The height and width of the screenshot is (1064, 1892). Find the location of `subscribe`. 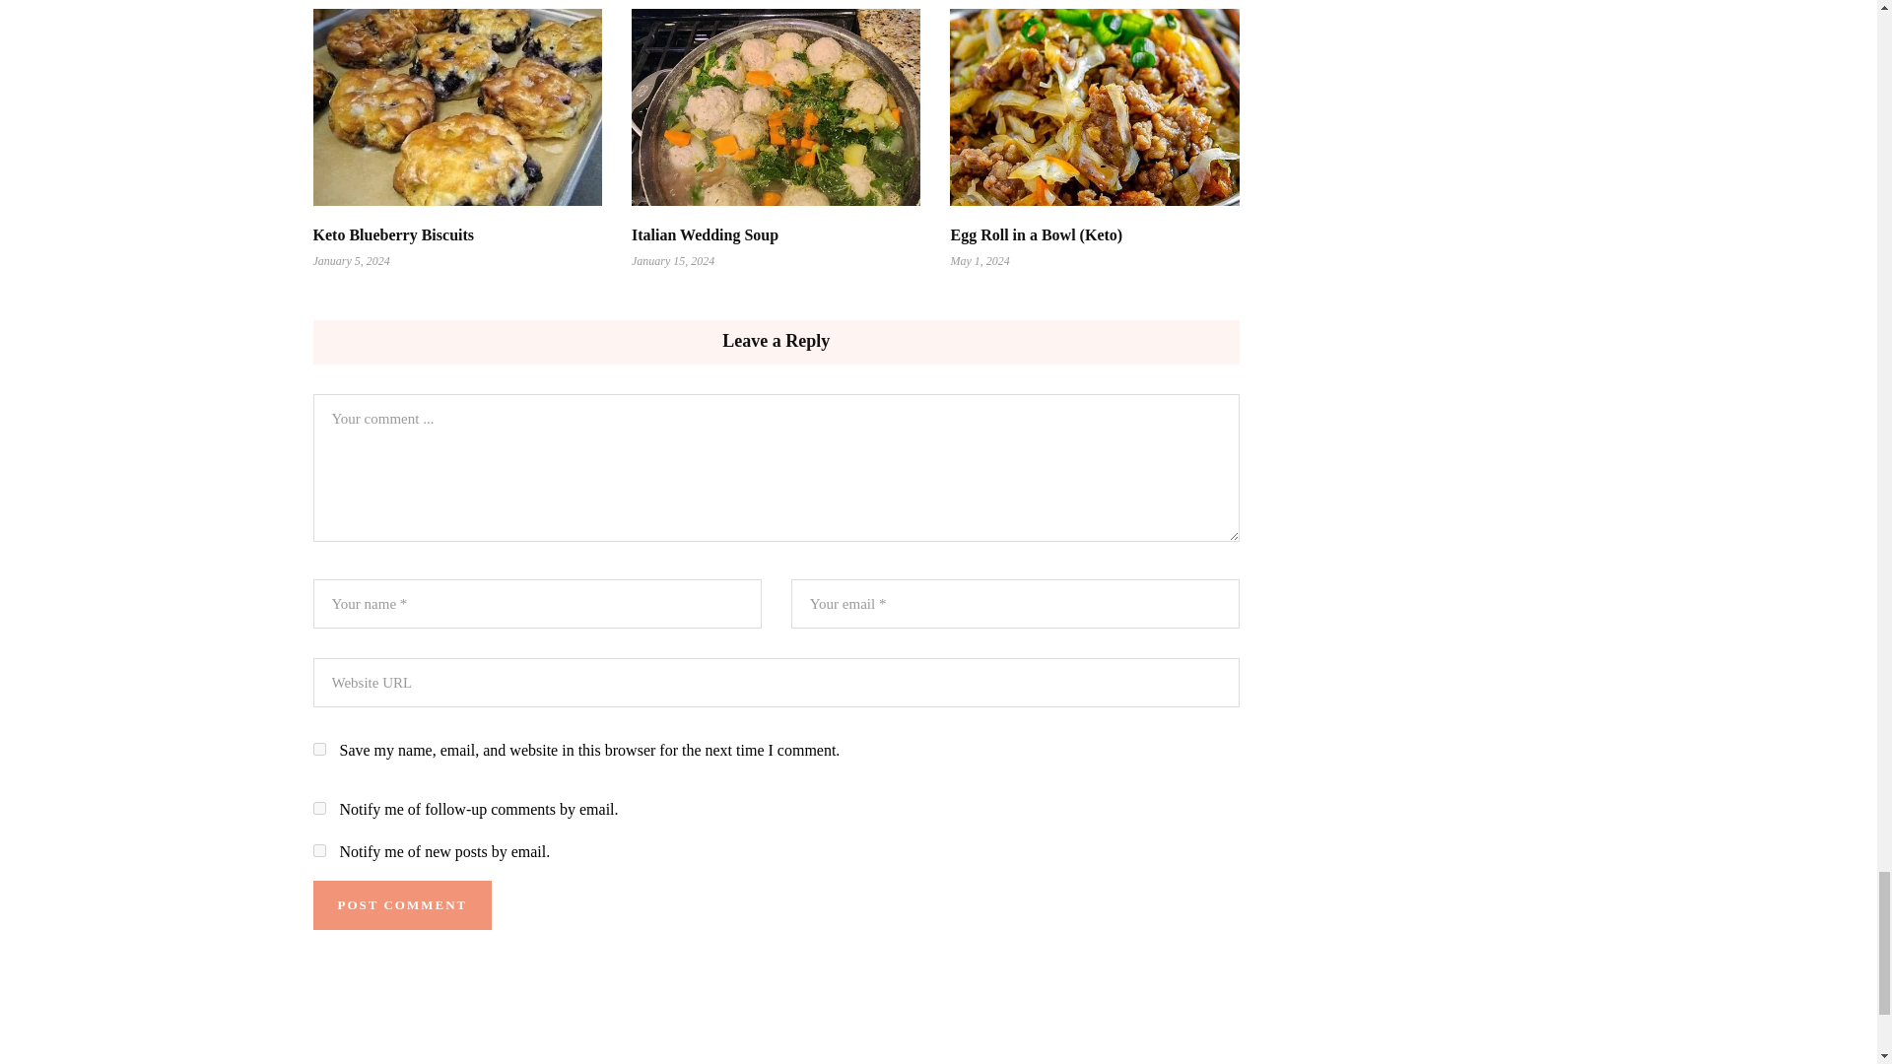

subscribe is located at coordinates (319, 851).